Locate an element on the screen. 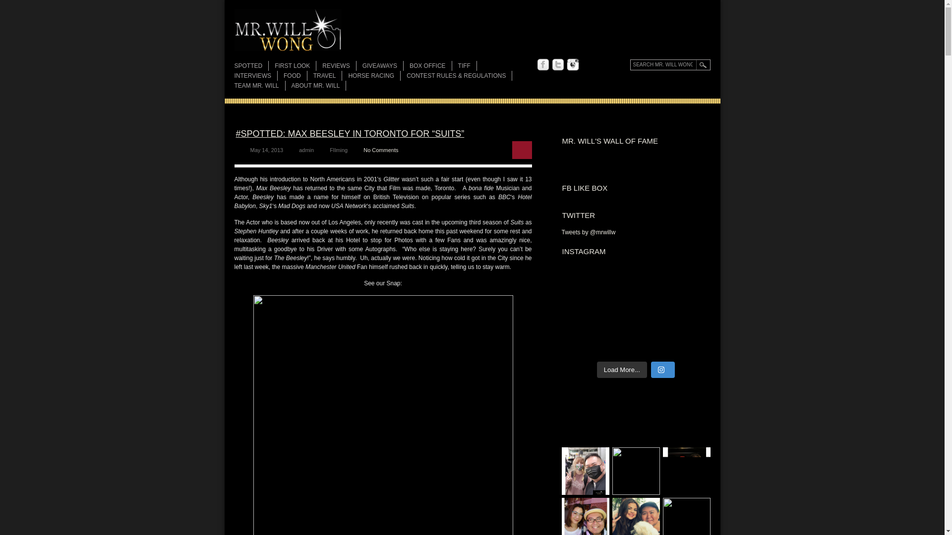 The image size is (952, 535). TEAM MR. WILL is located at coordinates (259, 85).